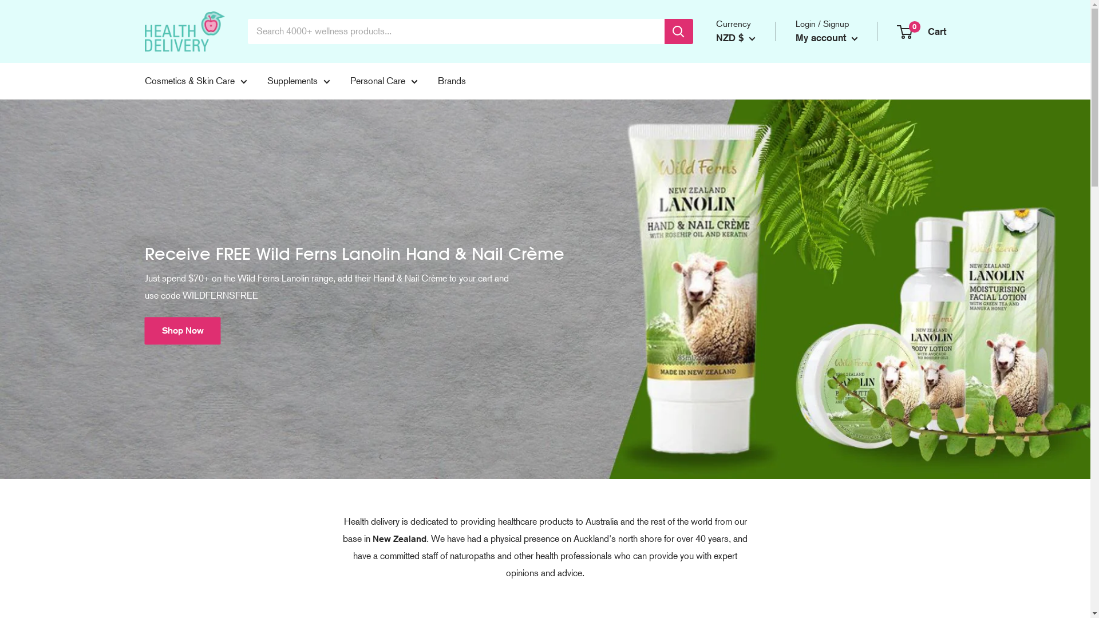 The width and height of the screenshot is (1099, 618). What do you see at coordinates (745, 98) in the screenshot?
I see `CAD` at bounding box center [745, 98].